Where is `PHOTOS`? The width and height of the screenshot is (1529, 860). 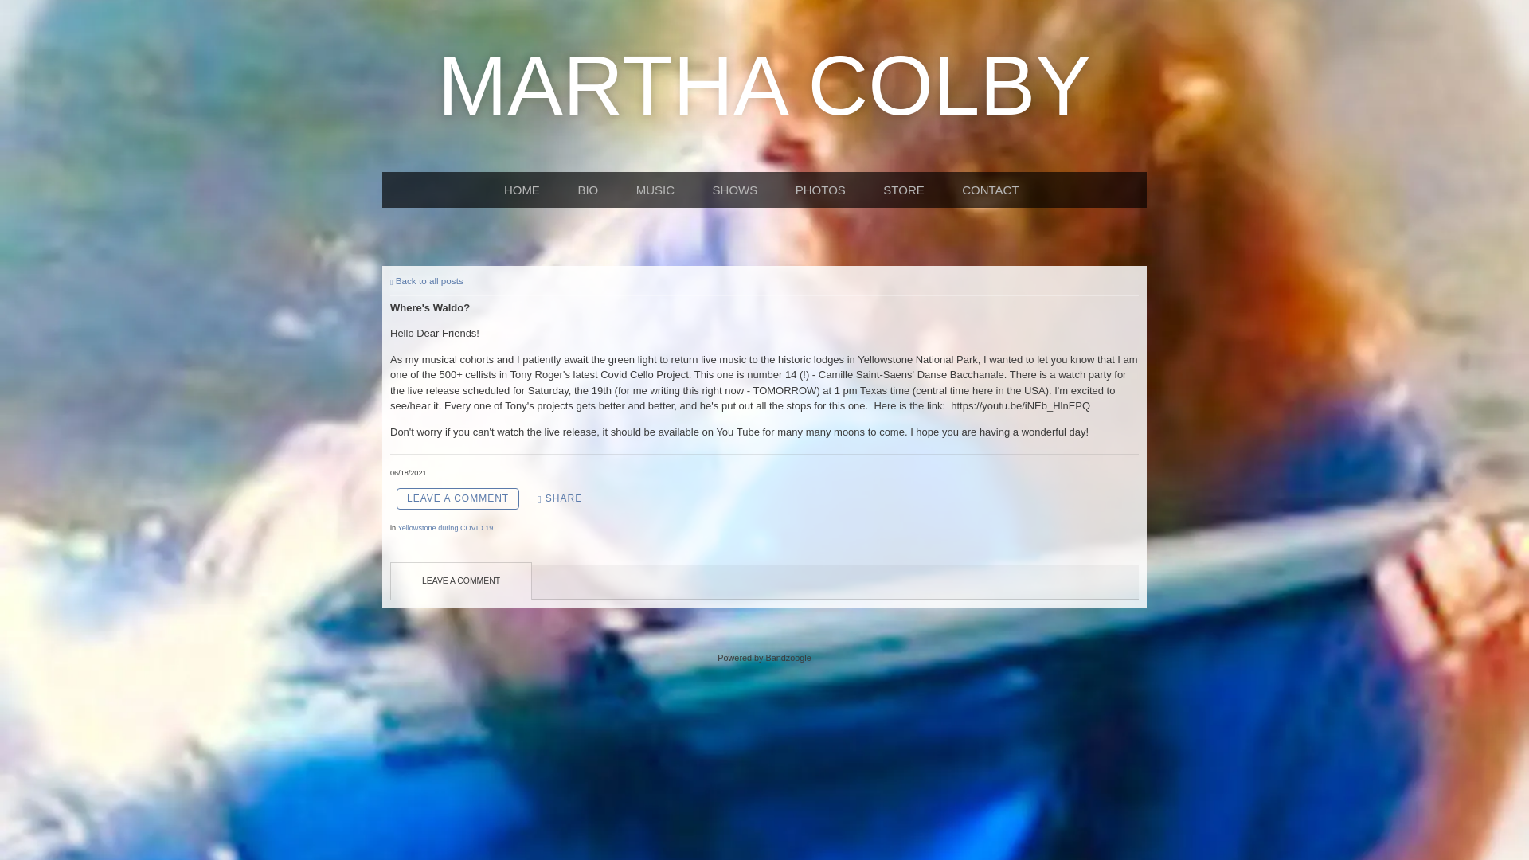
PHOTOS is located at coordinates (823, 190).